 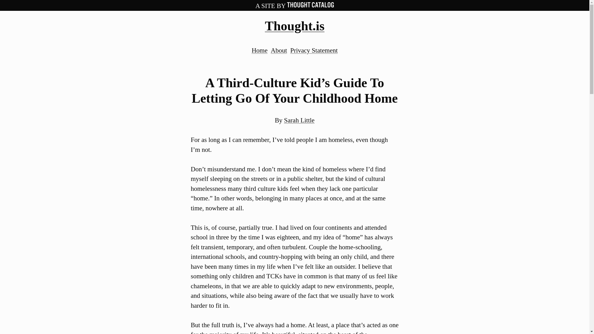 What do you see at coordinates (314, 50) in the screenshot?
I see `Privacy Statement` at bounding box center [314, 50].